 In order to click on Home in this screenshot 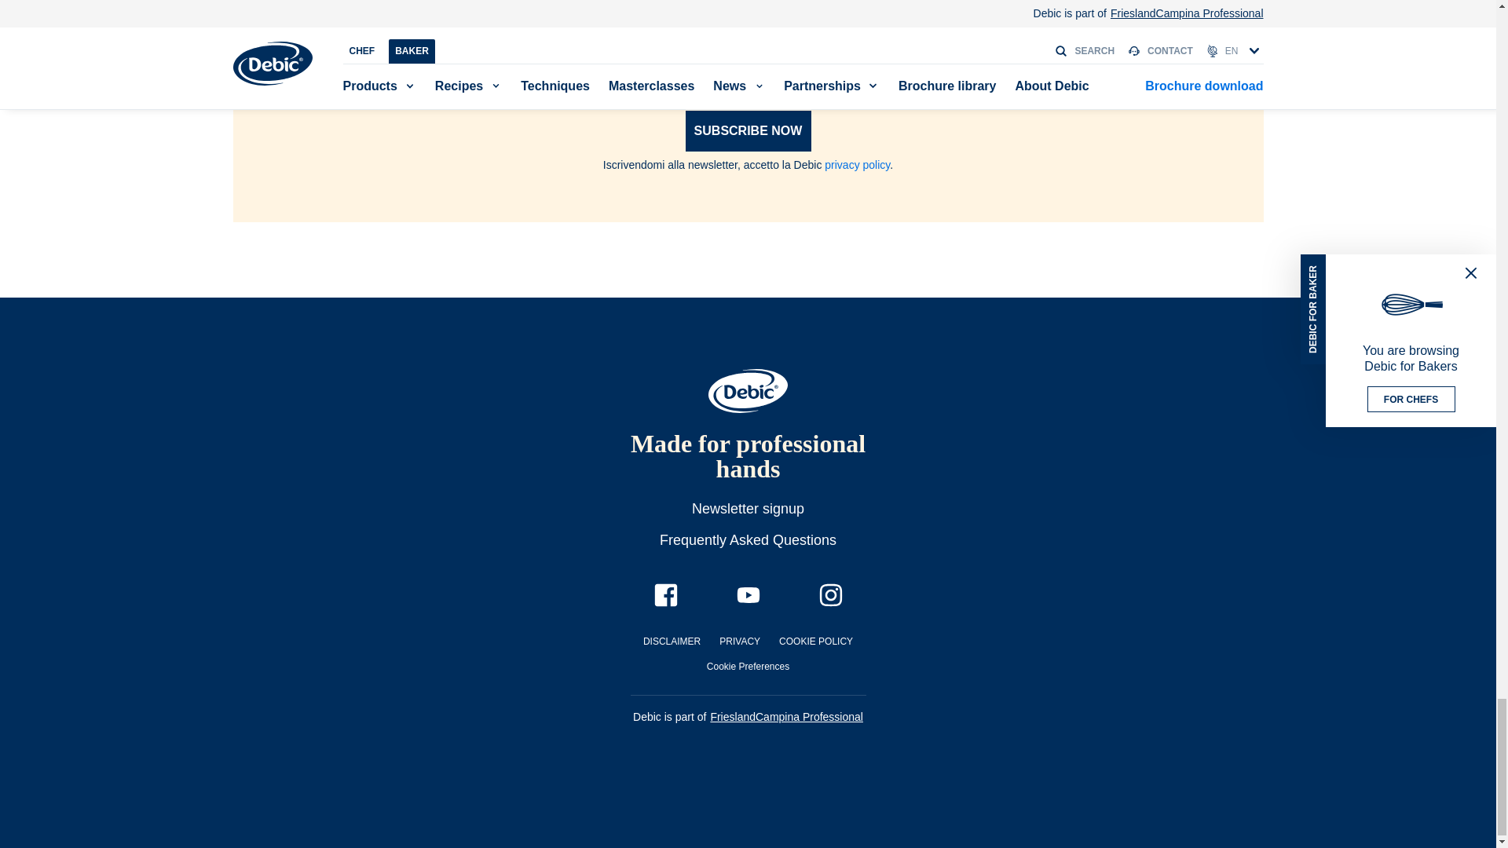, I will do `click(748, 391)`.